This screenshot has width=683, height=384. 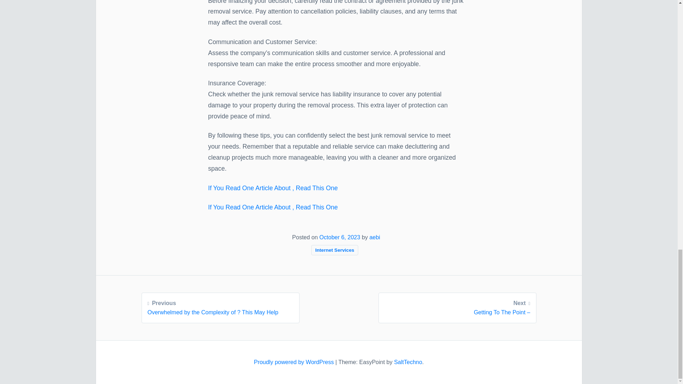 What do you see at coordinates (220, 307) in the screenshot?
I see `October 6, 2023` at bounding box center [220, 307].